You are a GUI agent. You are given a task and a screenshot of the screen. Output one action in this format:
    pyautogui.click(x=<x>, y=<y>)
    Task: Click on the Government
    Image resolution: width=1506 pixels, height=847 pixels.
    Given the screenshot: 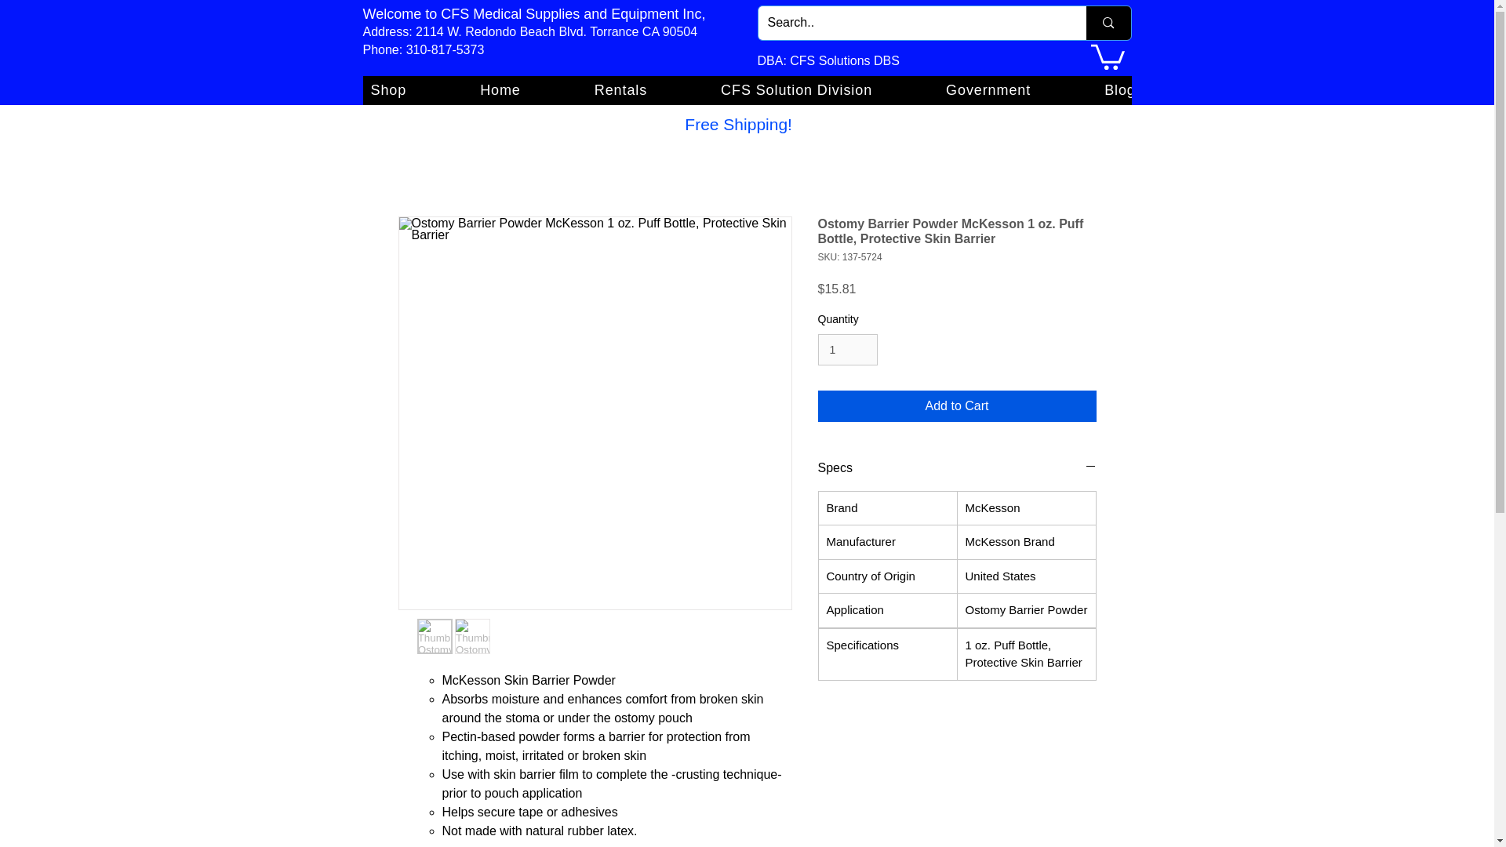 What is the action you would take?
    pyautogui.click(x=988, y=90)
    